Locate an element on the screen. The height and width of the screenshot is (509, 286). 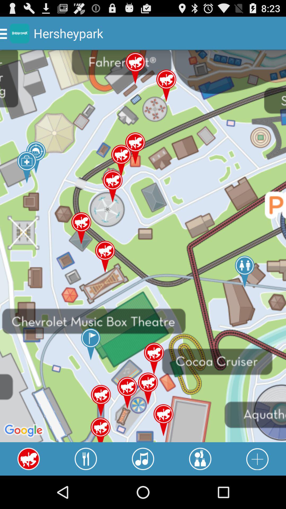
food locations is located at coordinates (86, 459).